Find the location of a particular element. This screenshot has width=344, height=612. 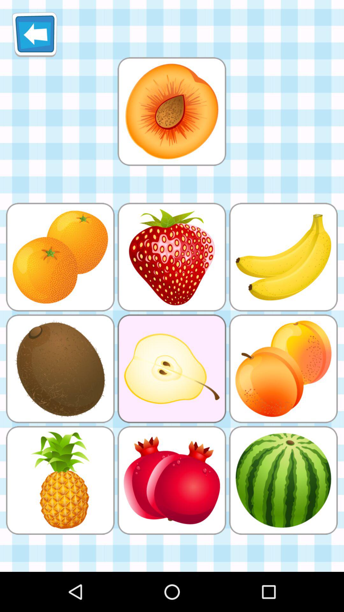

select image is located at coordinates (172, 112).